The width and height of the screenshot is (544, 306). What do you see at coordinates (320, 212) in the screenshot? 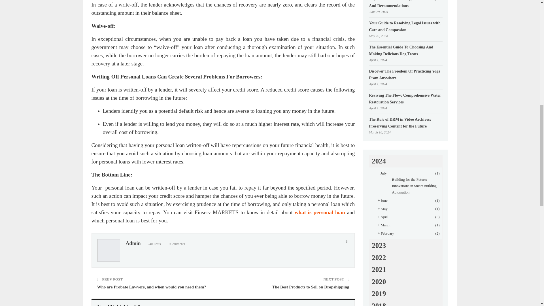
I see `what is personal loan` at bounding box center [320, 212].